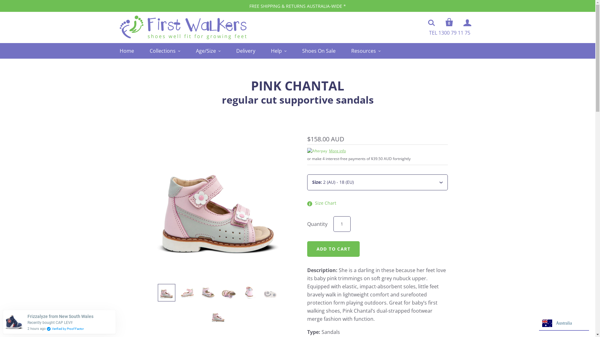 The height and width of the screenshot is (337, 600). I want to click on Home, so click(127, 51).